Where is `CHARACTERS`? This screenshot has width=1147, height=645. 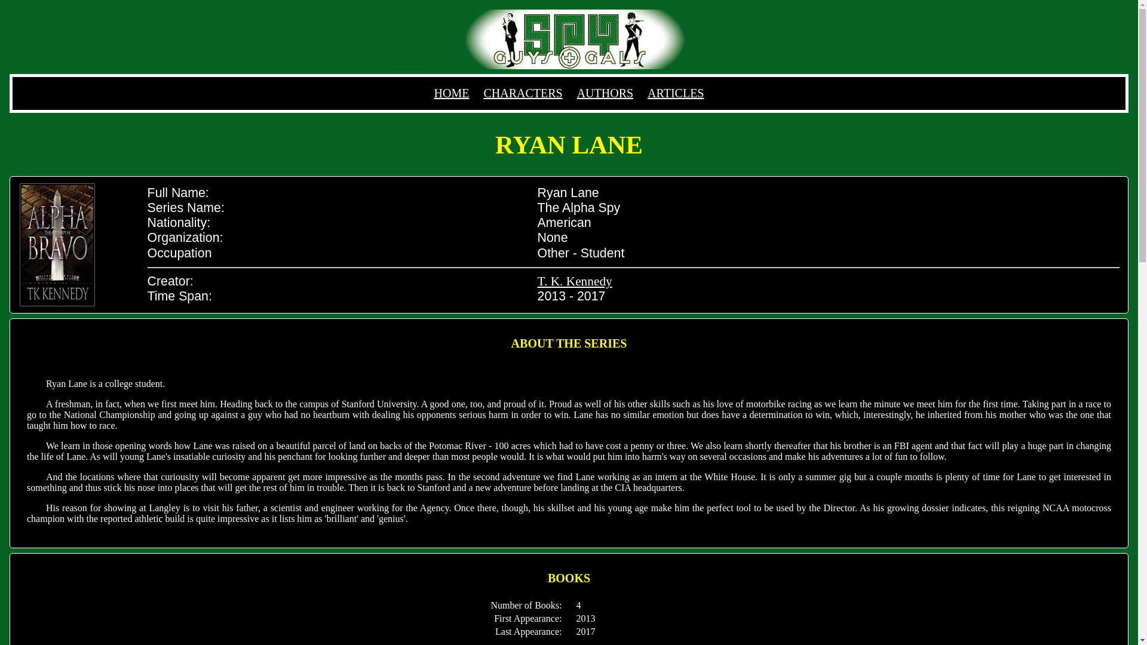
CHARACTERS is located at coordinates (522, 93).